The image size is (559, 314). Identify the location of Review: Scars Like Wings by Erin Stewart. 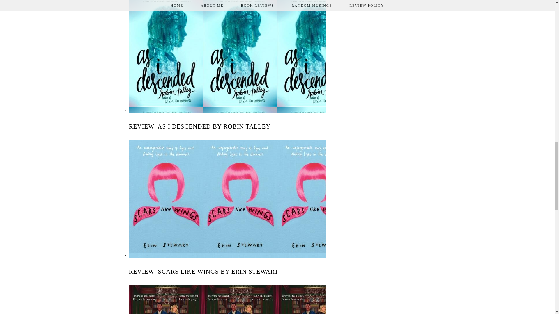
(203, 272).